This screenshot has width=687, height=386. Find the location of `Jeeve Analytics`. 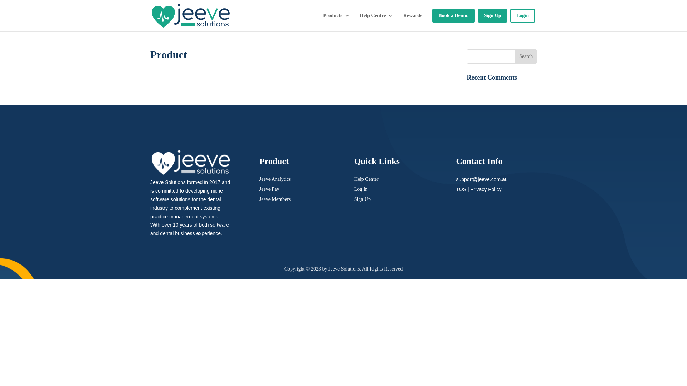

Jeeve Analytics is located at coordinates (275, 179).